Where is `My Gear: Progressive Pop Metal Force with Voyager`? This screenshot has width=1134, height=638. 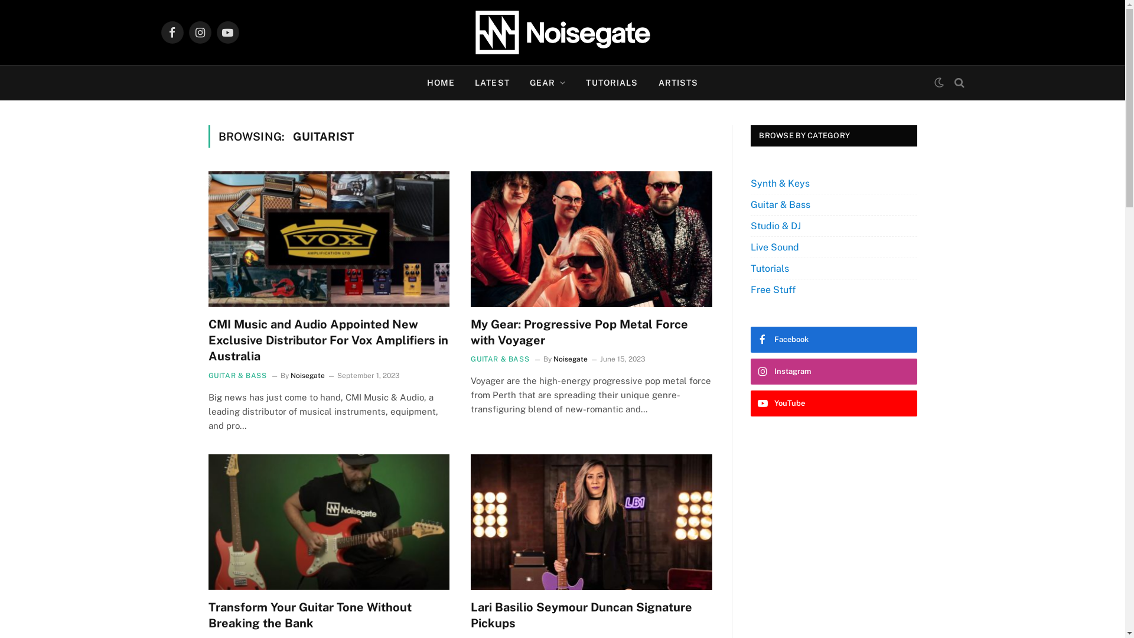
My Gear: Progressive Pop Metal Force with Voyager is located at coordinates (592, 239).